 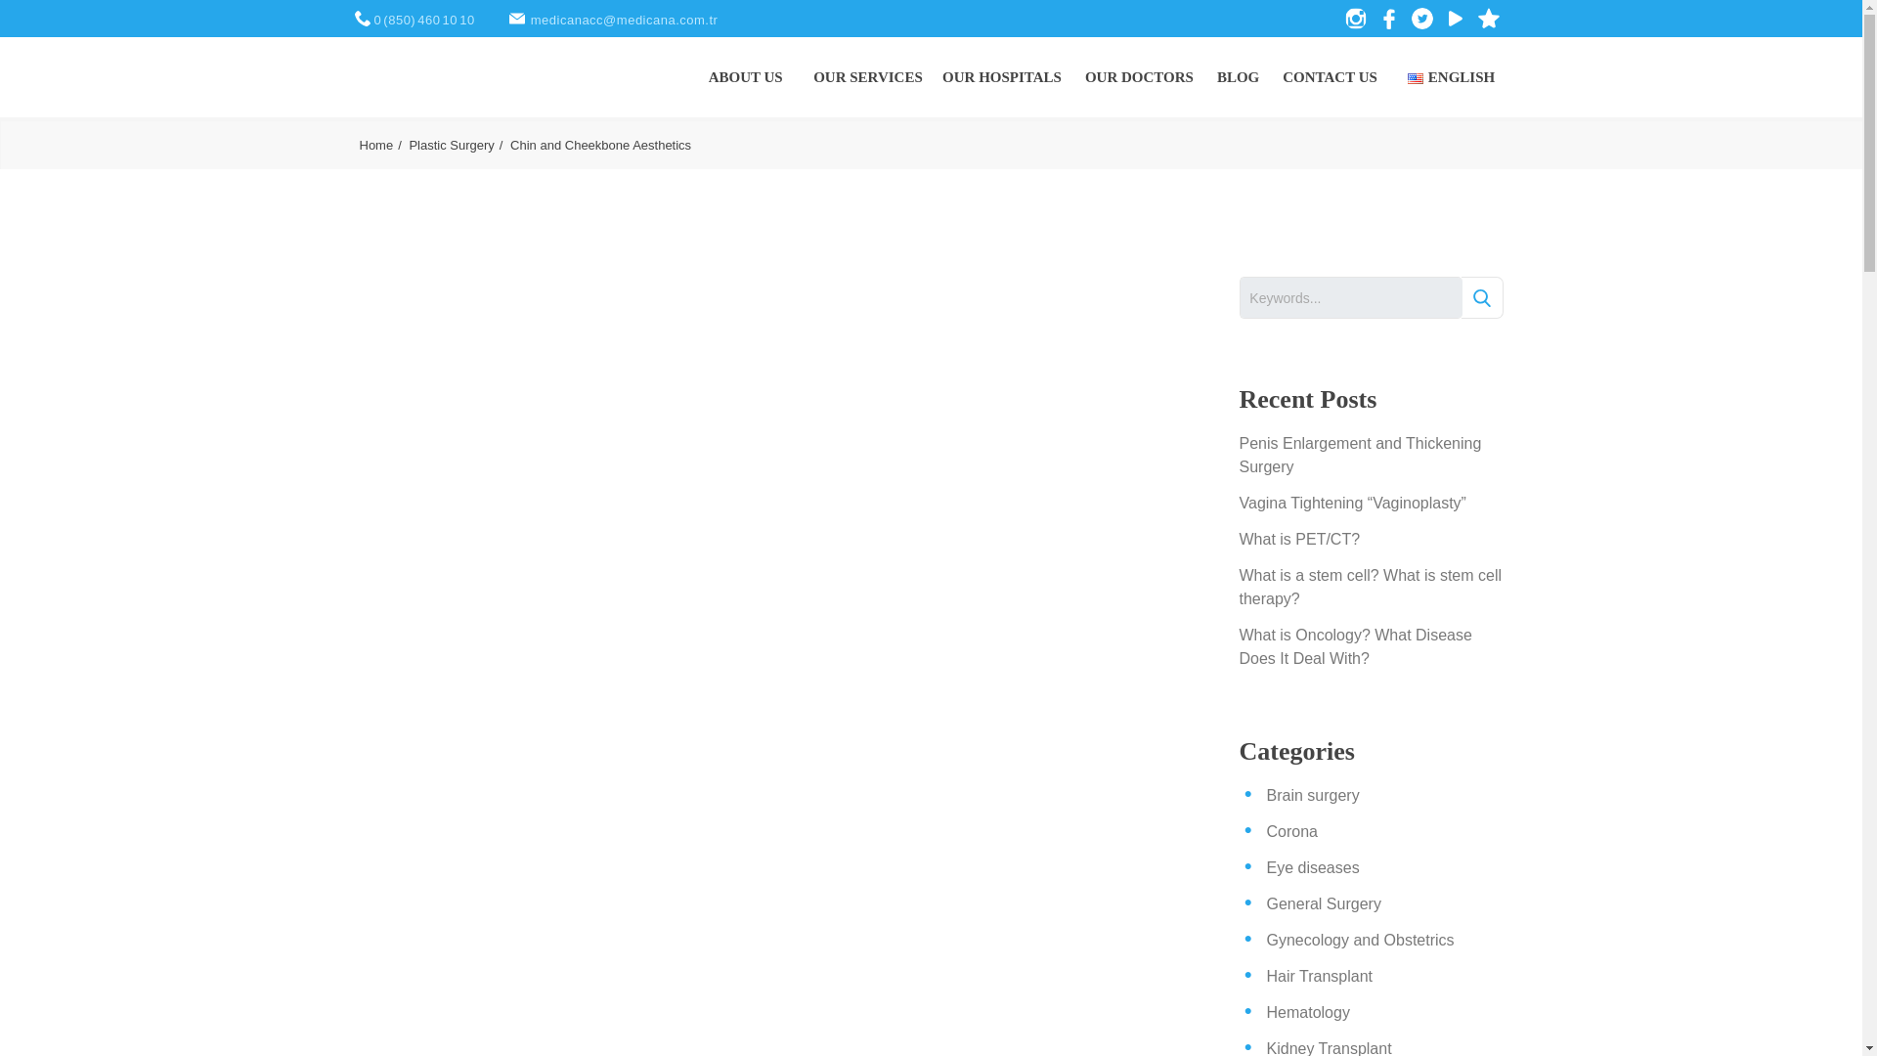 I want to click on telephone-1, so click(x=364, y=18).